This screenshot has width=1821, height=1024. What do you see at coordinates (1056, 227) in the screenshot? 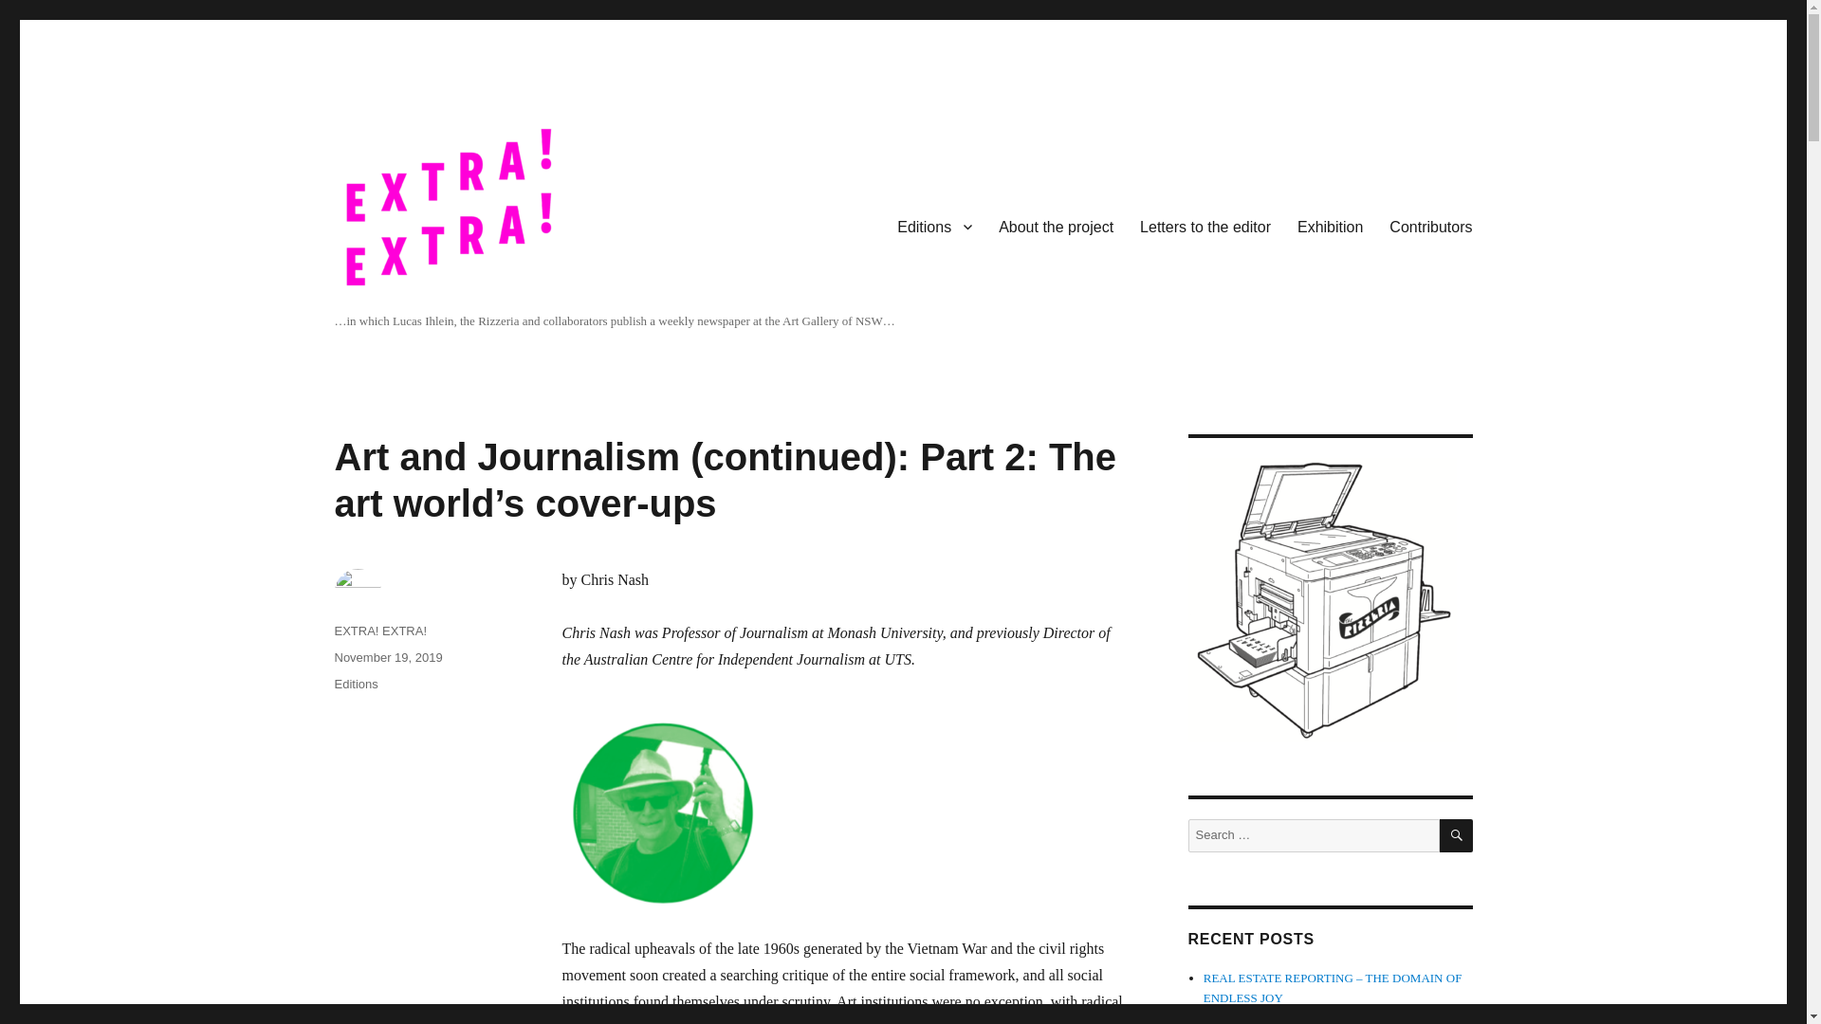
I see `About the project` at bounding box center [1056, 227].